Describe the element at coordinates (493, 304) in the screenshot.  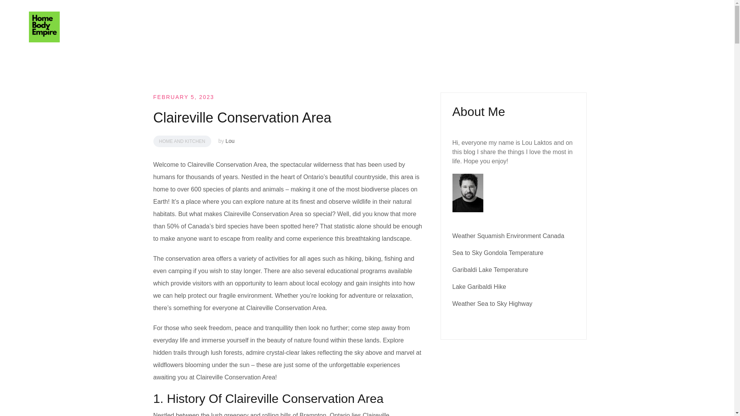
I see `Weather Sea to Sky Highway` at that location.